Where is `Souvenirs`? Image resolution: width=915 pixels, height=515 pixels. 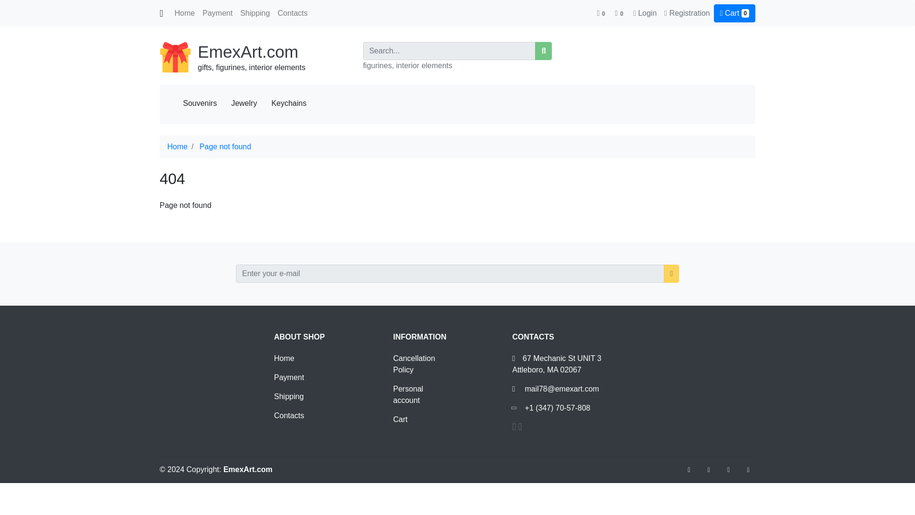 Souvenirs is located at coordinates (200, 103).